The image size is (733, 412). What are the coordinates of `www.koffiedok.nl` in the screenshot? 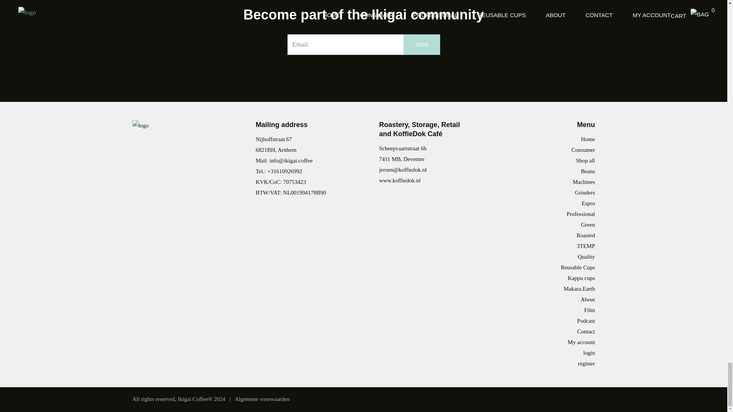 It's located at (400, 180).